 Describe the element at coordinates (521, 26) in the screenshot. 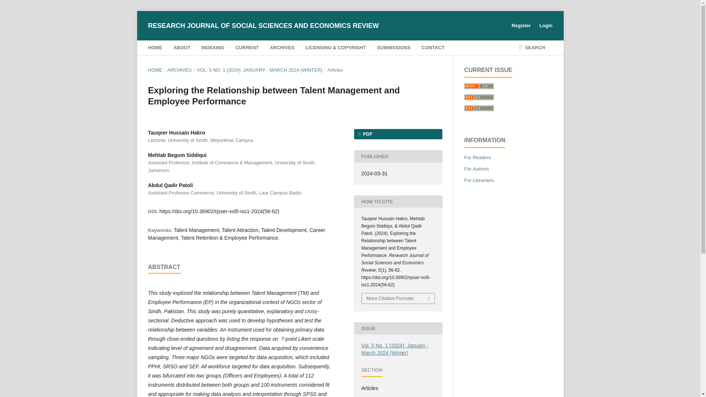

I see `Register` at that location.